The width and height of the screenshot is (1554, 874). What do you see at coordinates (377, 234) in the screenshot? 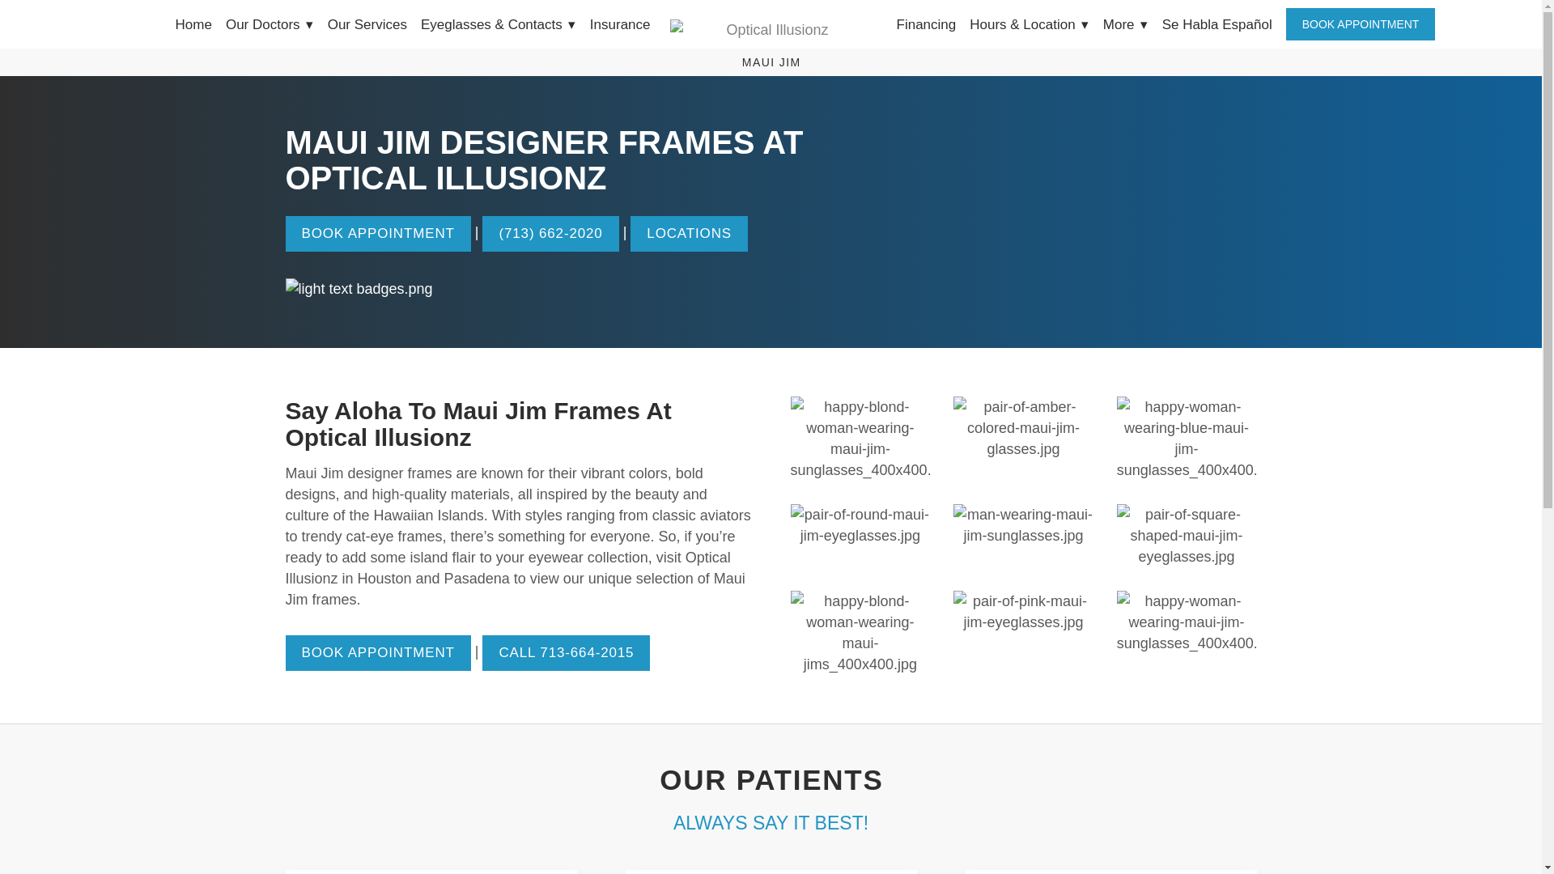
I see `BOOK APPOINTMENT` at bounding box center [377, 234].